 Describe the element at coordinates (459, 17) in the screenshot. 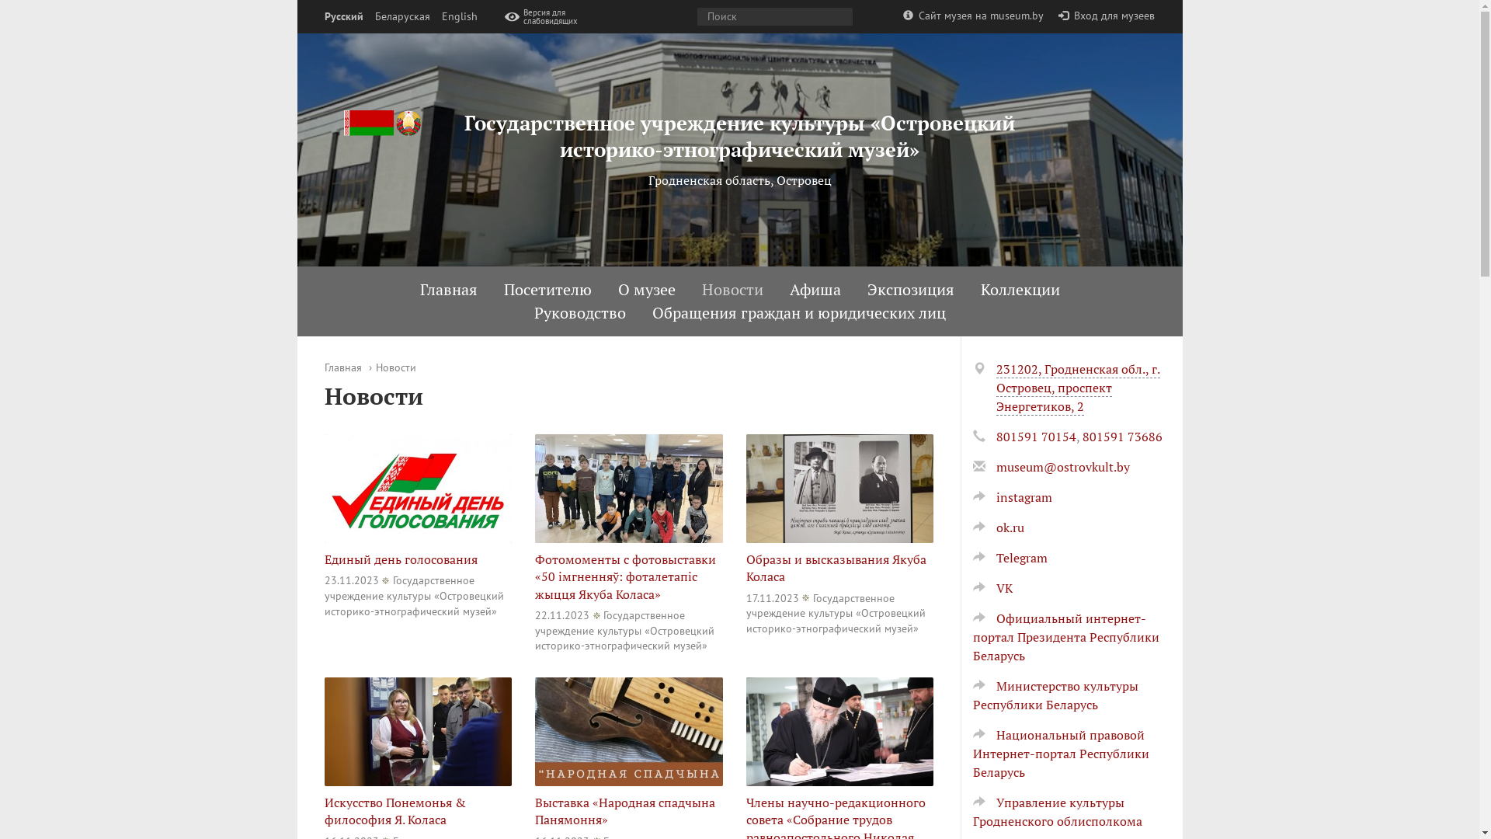

I see `English` at that location.